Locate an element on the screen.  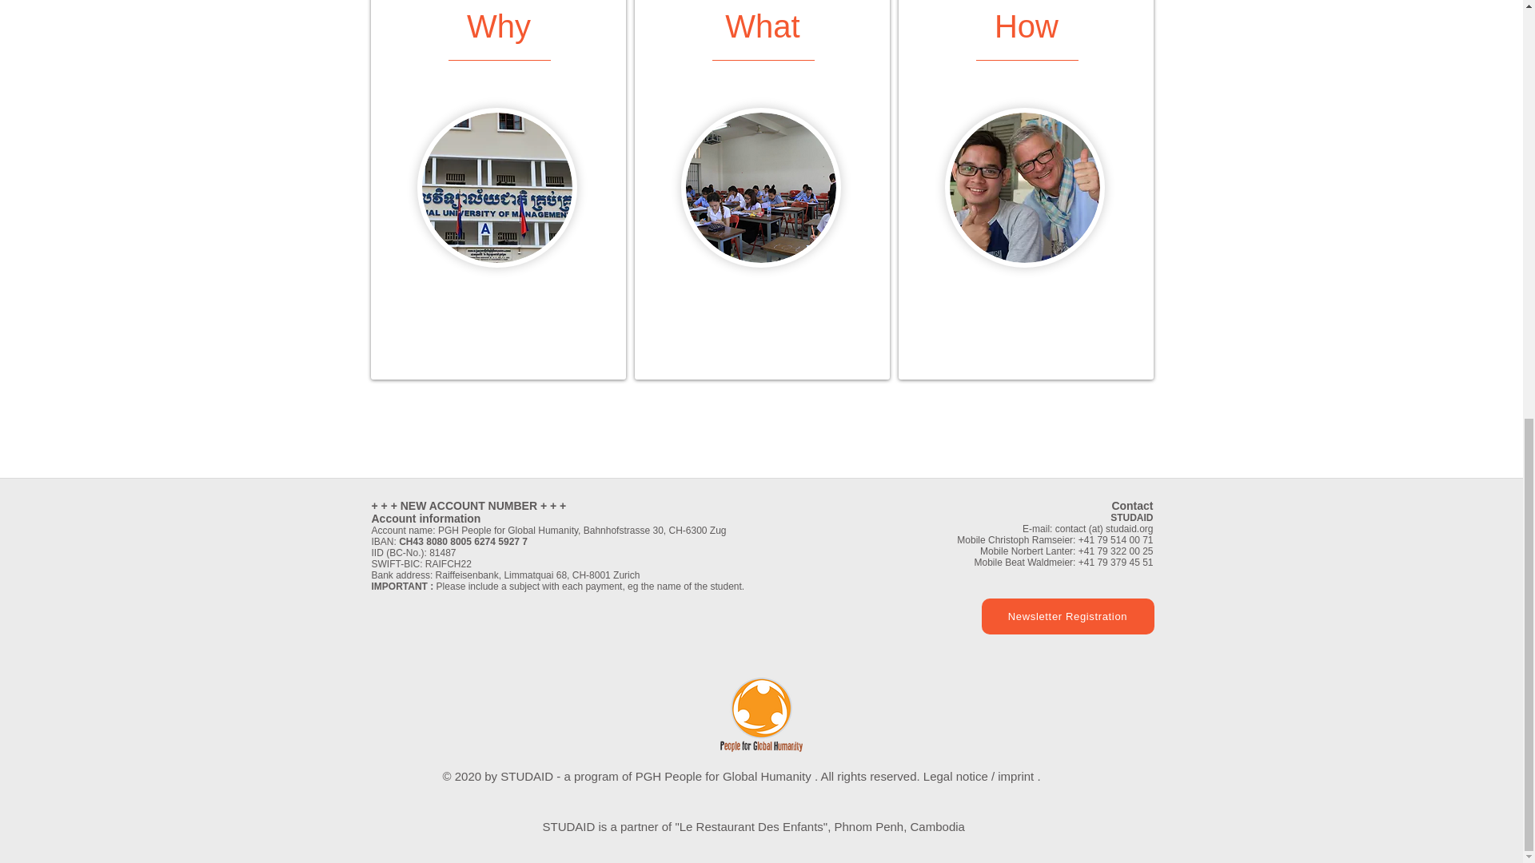
Legal notice is located at coordinates (956, 776).